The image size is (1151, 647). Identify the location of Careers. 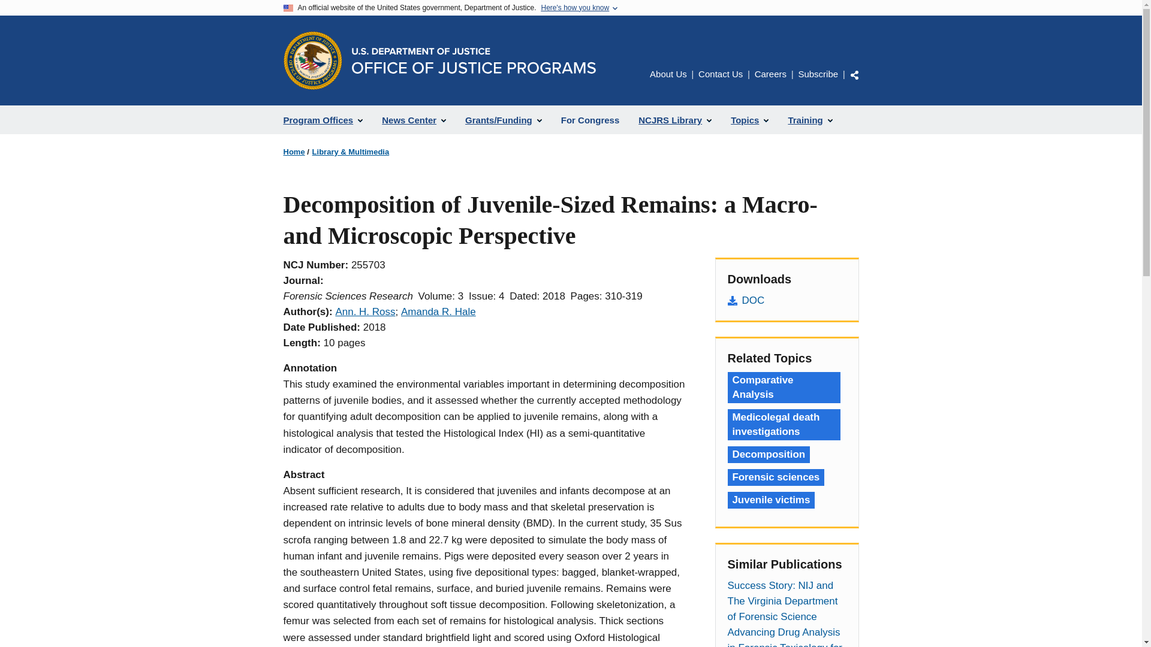
(770, 73).